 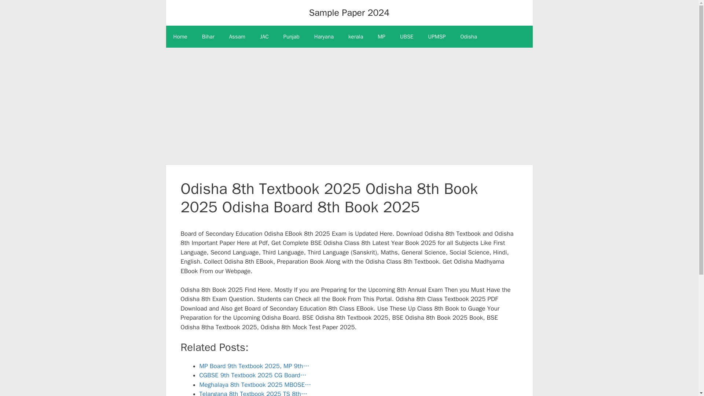 What do you see at coordinates (407, 37) in the screenshot?
I see `UBSE` at bounding box center [407, 37].